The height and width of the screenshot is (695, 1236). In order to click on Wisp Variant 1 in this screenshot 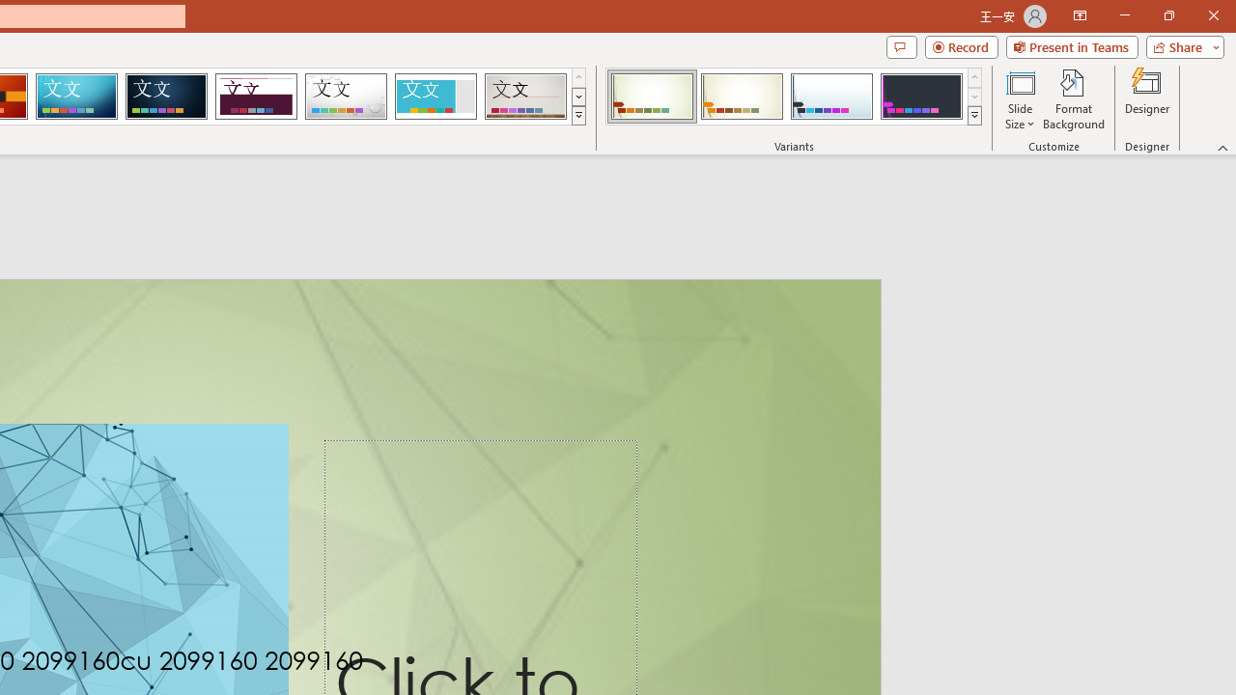, I will do `click(651, 97)`.